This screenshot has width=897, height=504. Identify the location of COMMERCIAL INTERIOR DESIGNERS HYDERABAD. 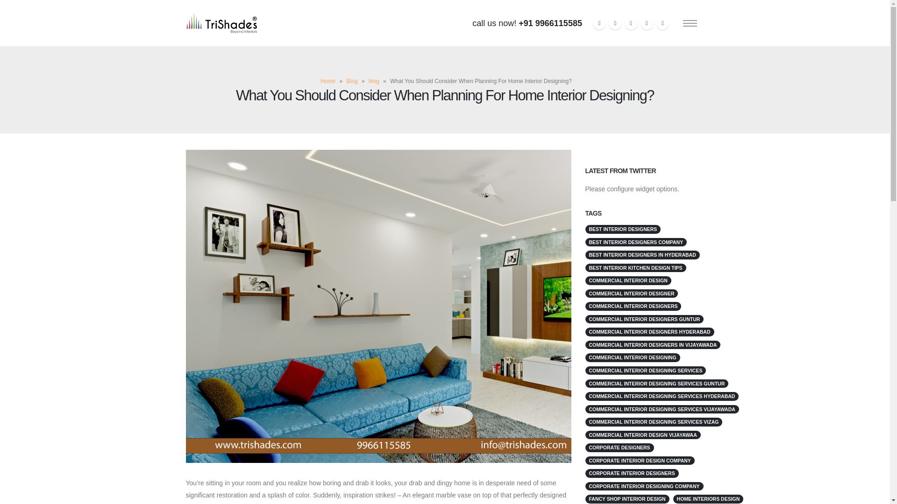
(649, 332).